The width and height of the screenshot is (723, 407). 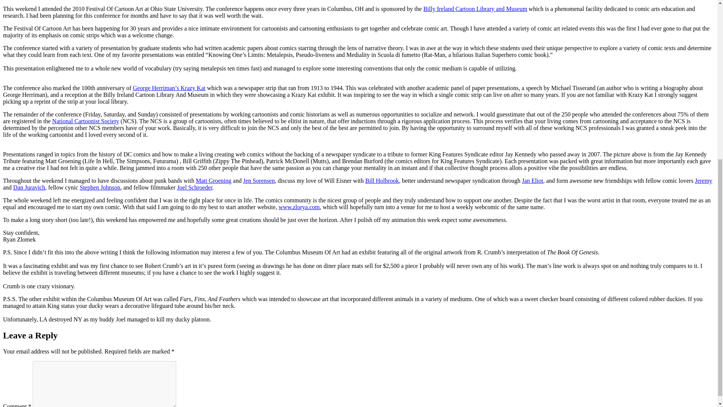 What do you see at coordinates (259, 181) in the screenshot?
I see `Jen Sorensen` at bounding box center [259, 181].